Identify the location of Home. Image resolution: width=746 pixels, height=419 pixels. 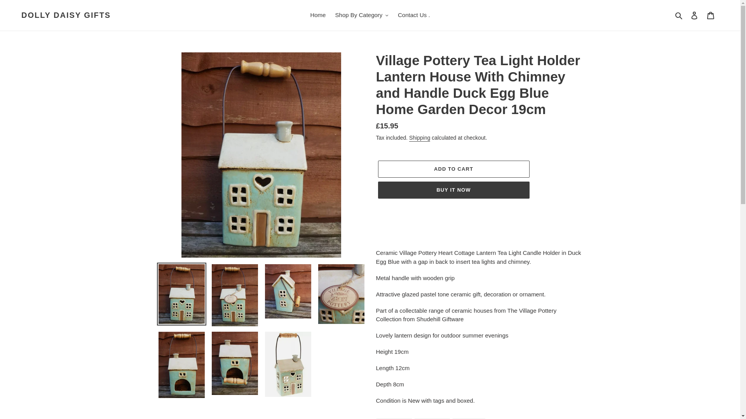
(318, 15).